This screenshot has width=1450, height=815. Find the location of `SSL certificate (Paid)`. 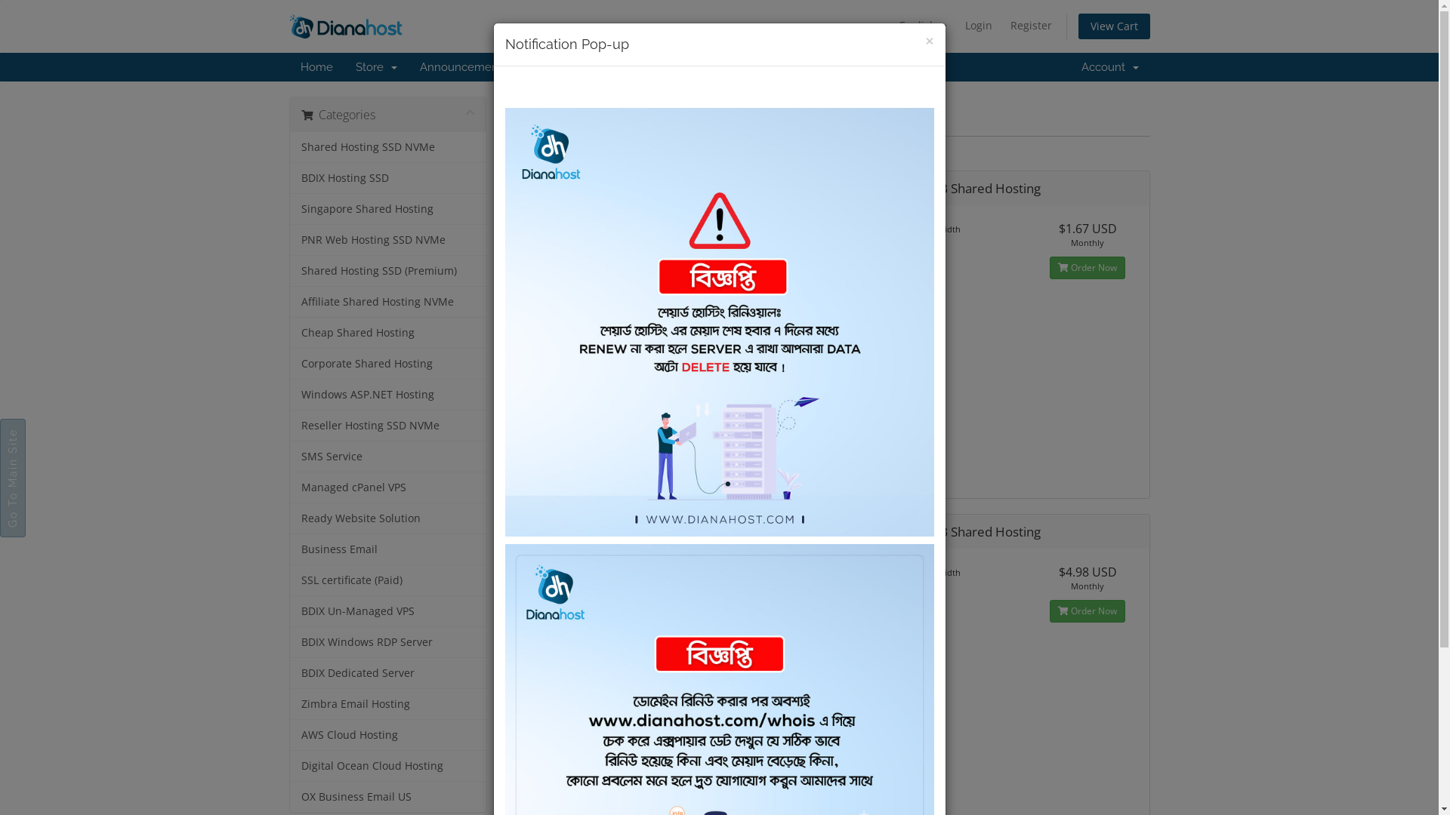

SSL certificate (Paid) is located at coordinates (388, 581).